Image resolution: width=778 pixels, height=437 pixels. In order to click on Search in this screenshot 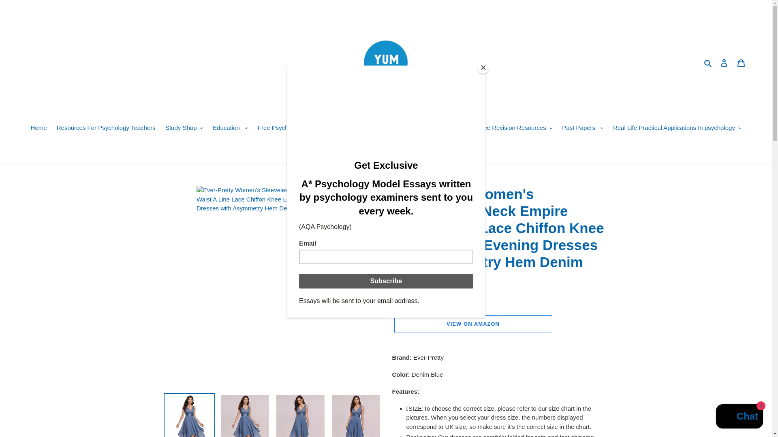, I will do `click(708, 63)`.